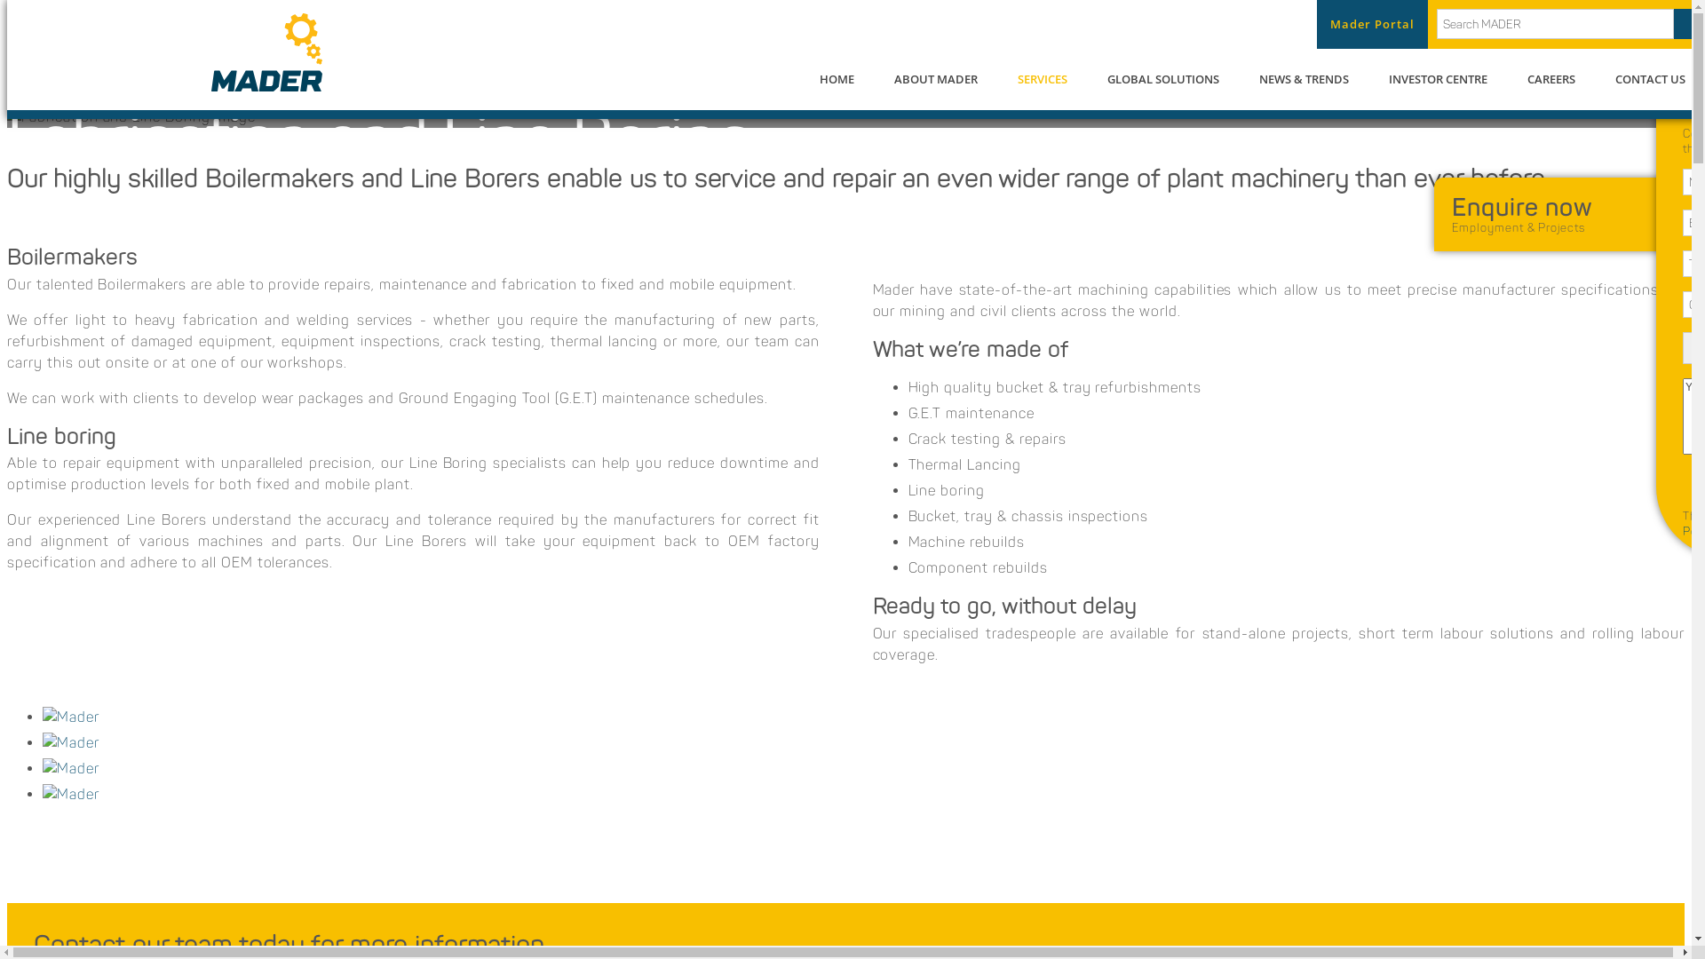 This screenshot has height=959, width=1705. Describe the element at coordinates (1560, 77) in the screenshot. I see `CAREERS` at that location.